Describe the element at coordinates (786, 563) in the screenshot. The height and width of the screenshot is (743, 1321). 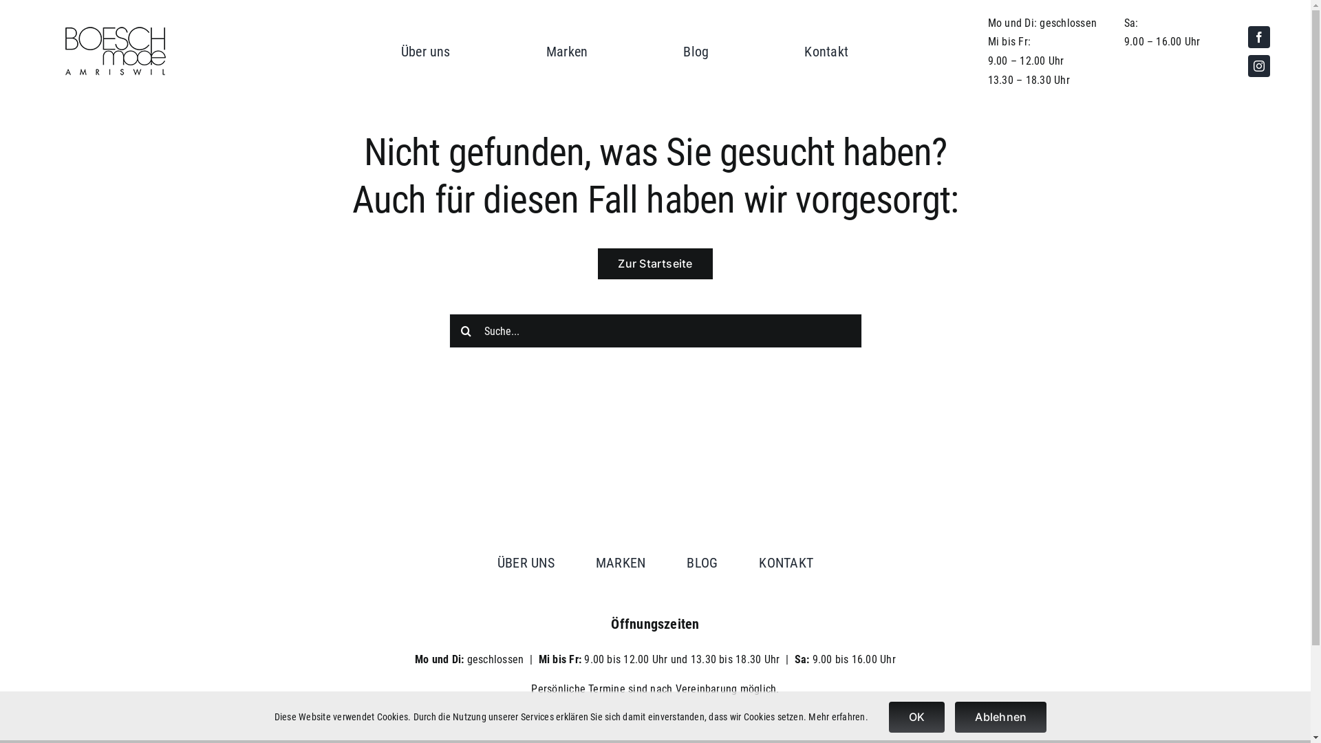
I see `KONTAKT` at that location.